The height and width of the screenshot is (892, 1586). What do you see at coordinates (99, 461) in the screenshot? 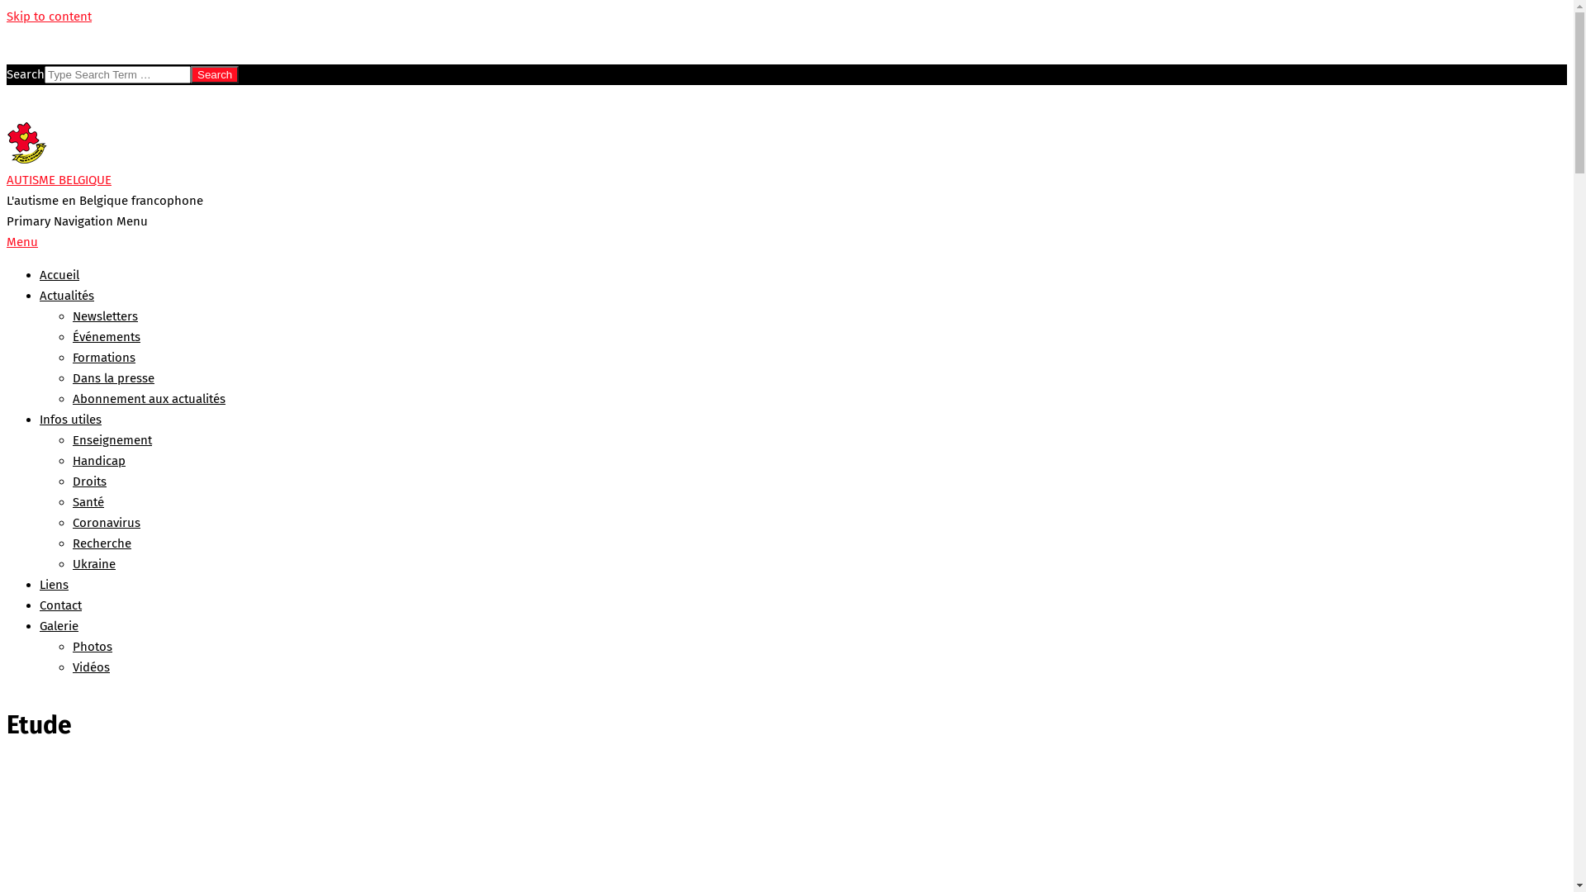
I see `Handicap` at bounding box center [99, 461].